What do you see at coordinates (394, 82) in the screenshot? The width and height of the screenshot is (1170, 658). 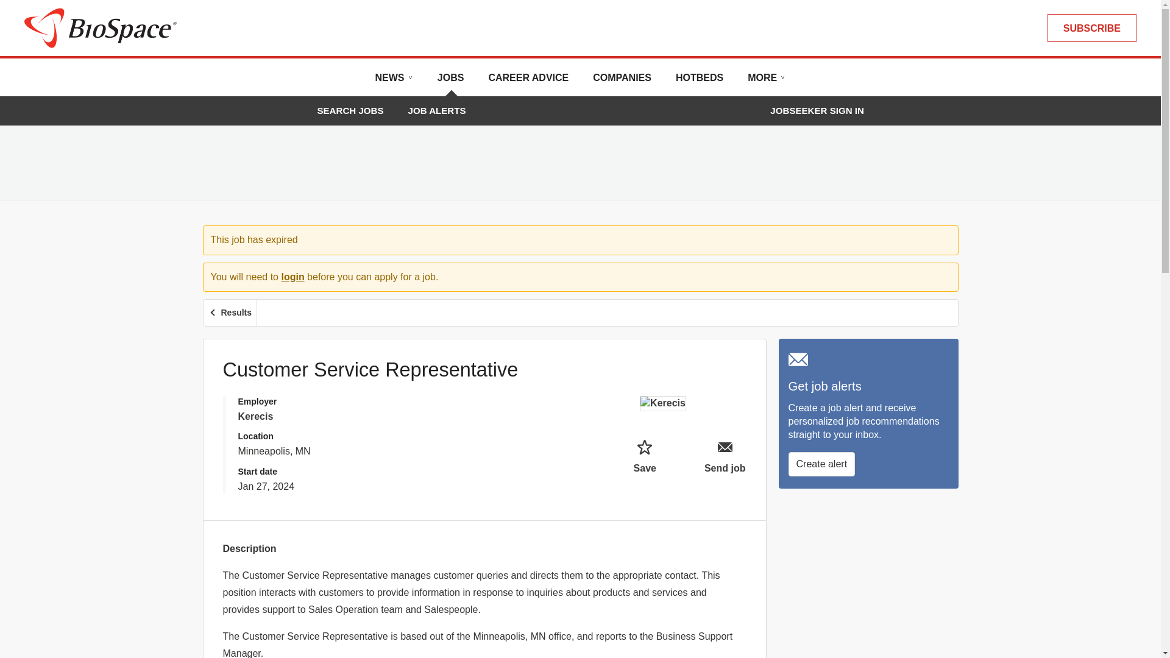 I see `NEWS` at bounding box center [394, 82].